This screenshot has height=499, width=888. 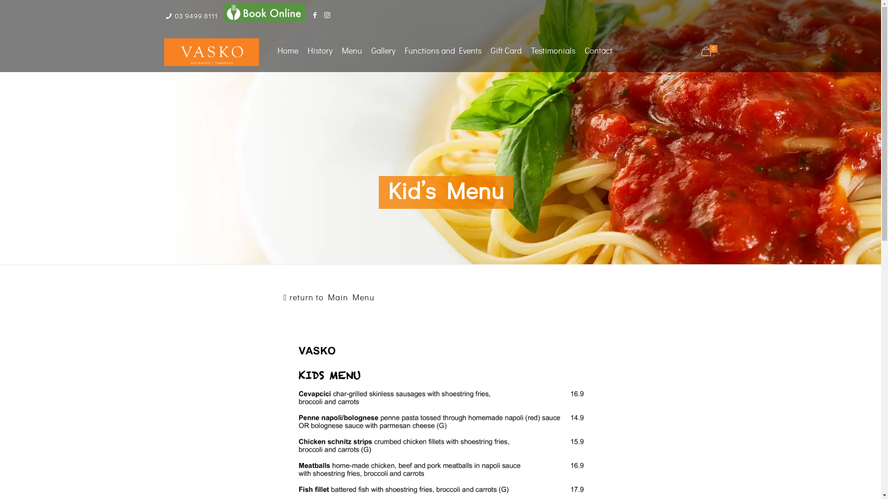 What do you see at coordinates (196, 17) in the screenshot?
I see `03 9499 8111` at bounding box center [196, 17].